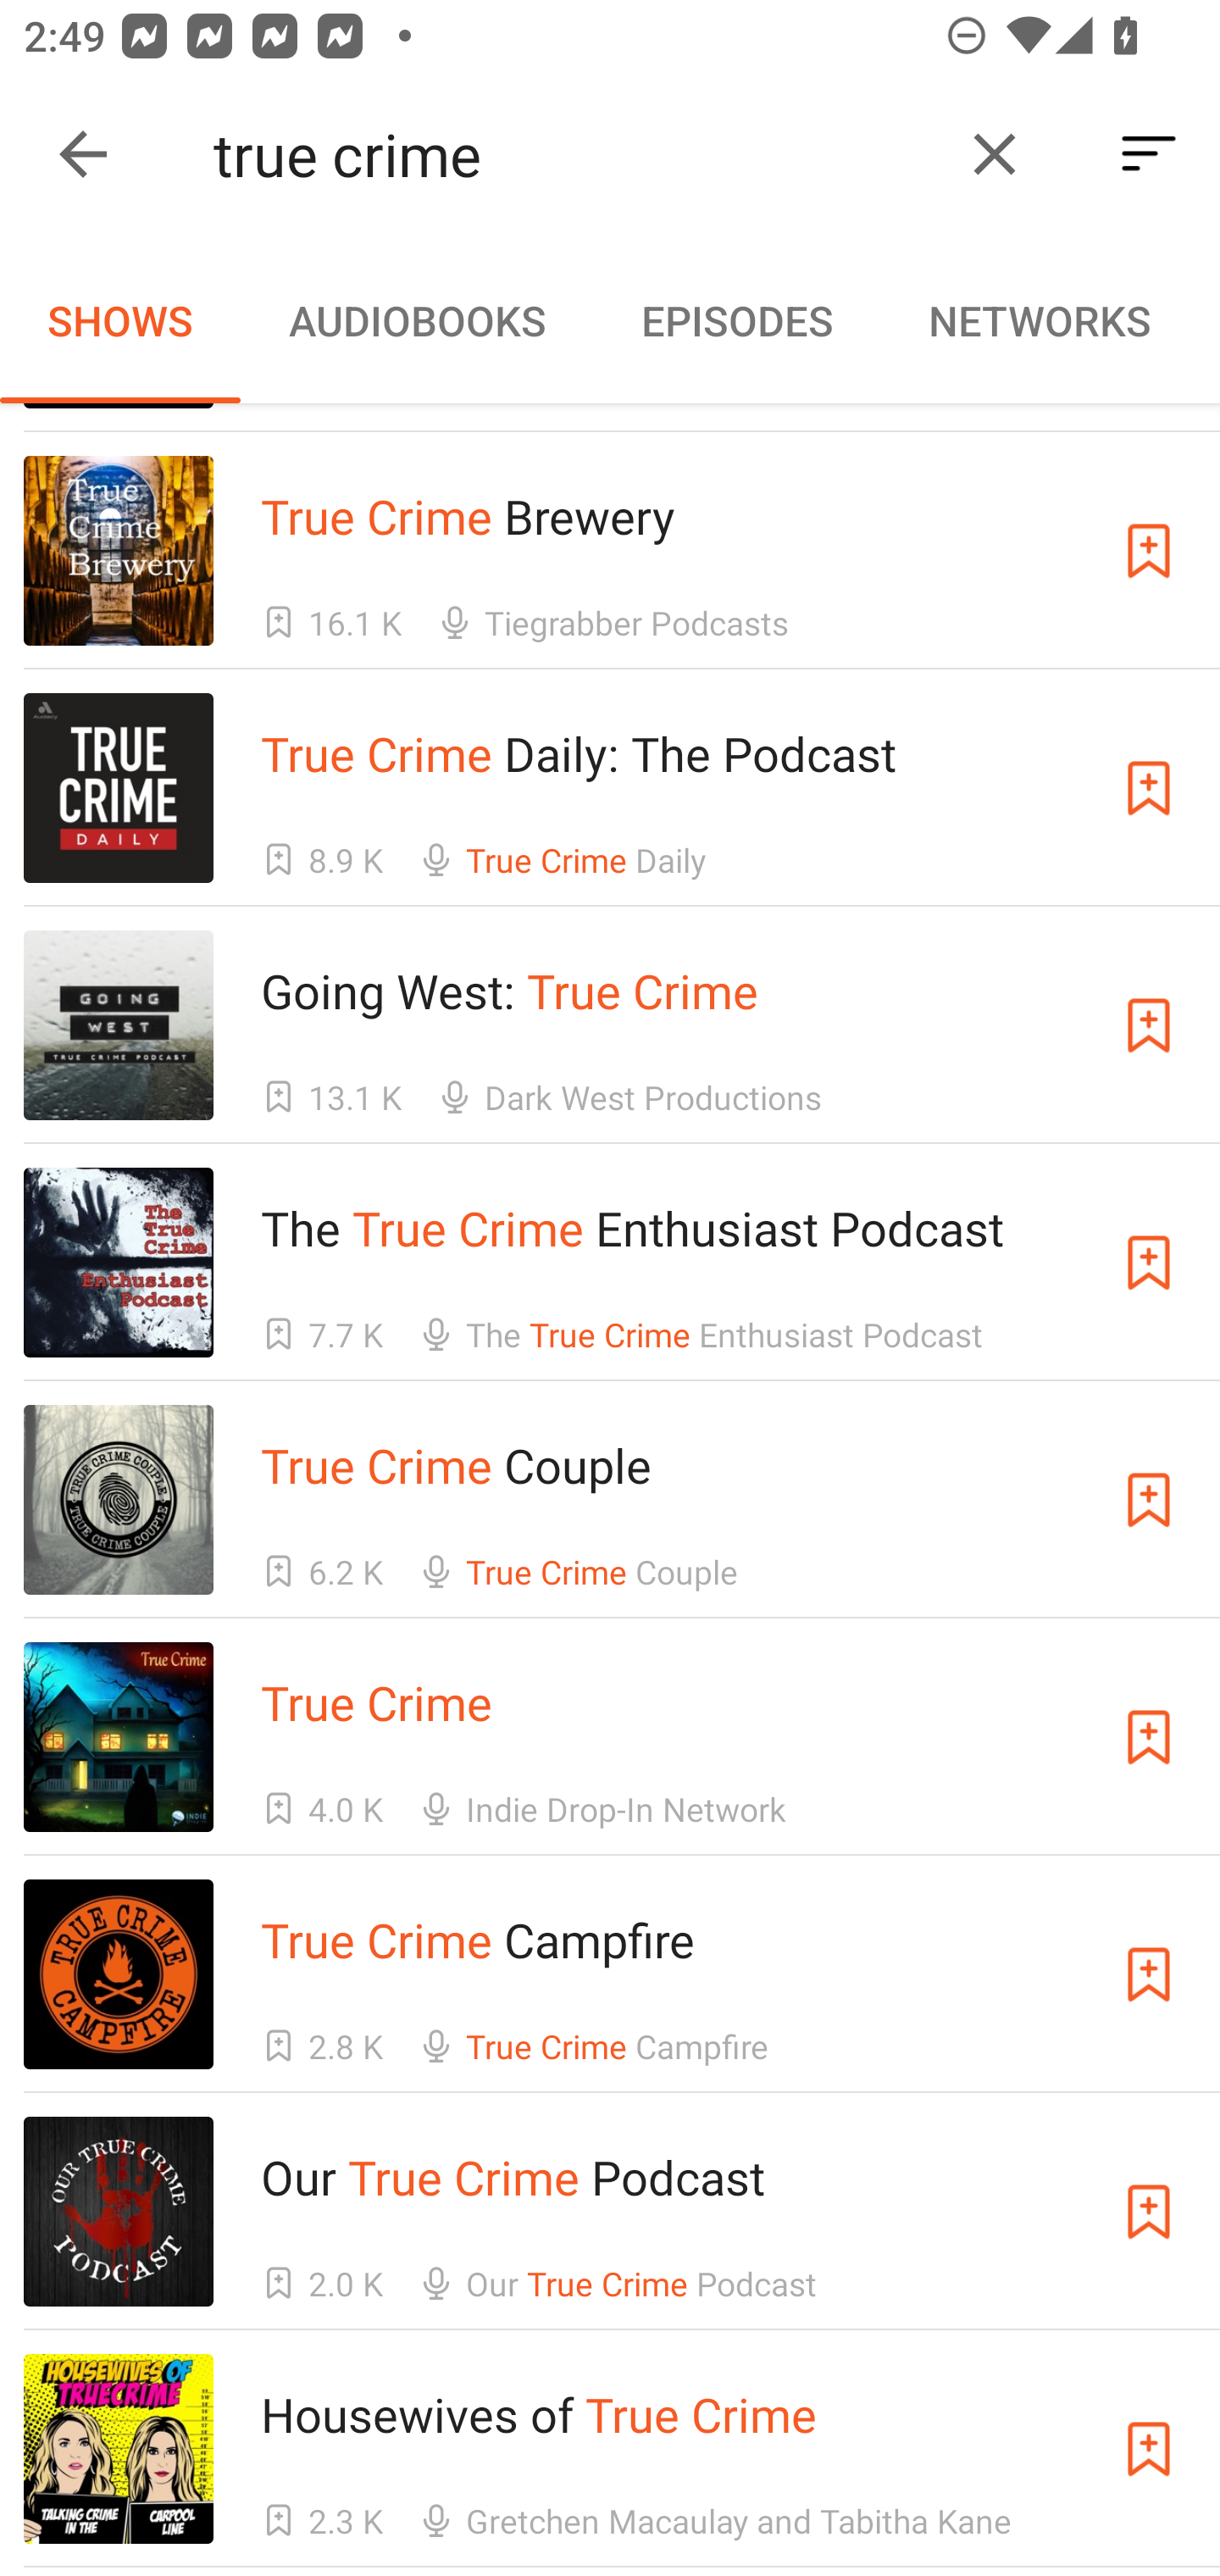  What do you see at coordinates (416, 320) in the screenshot?
I see `AUDIOBOOKS` at bounding box center [416, 320].